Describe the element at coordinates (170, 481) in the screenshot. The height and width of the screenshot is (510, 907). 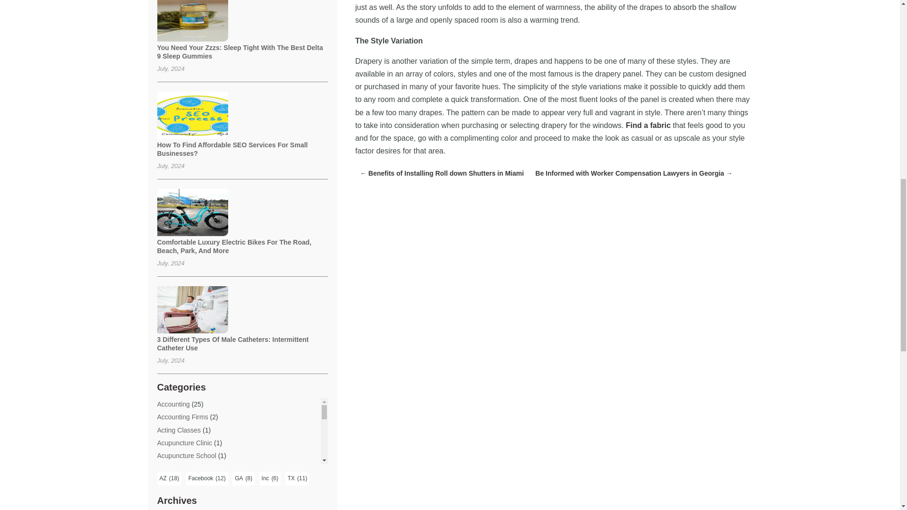
I see `Adoption` at that location.